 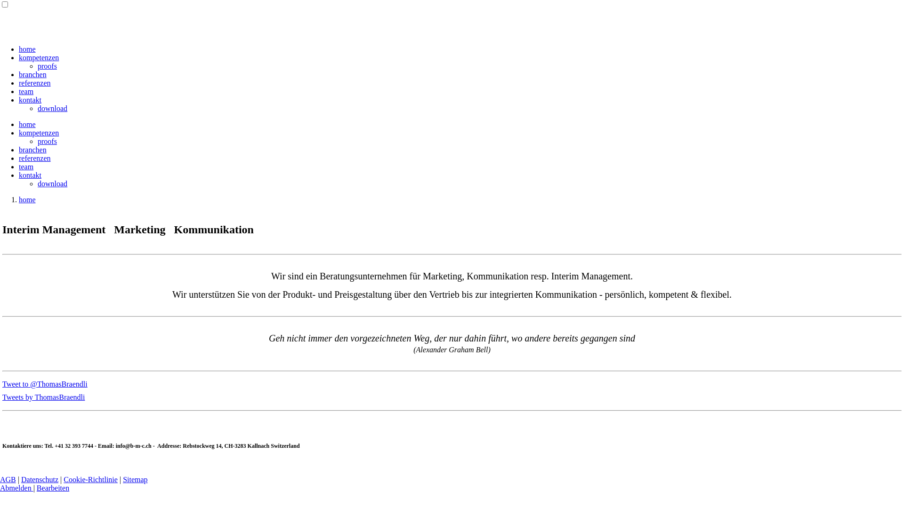 What do you see at coordinates (27, 124) in the screenshot?
I see `home` at bounding box center [27, 124].